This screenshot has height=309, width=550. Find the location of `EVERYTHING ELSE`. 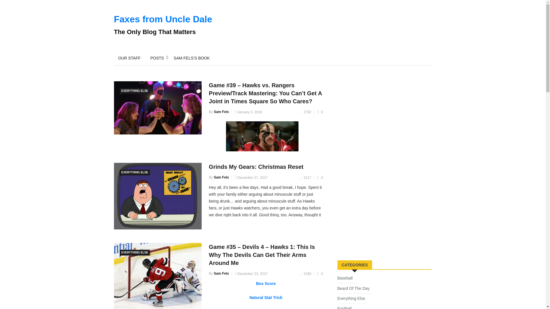

EVERYTHING ELSE is located at coordinates (135, 172).